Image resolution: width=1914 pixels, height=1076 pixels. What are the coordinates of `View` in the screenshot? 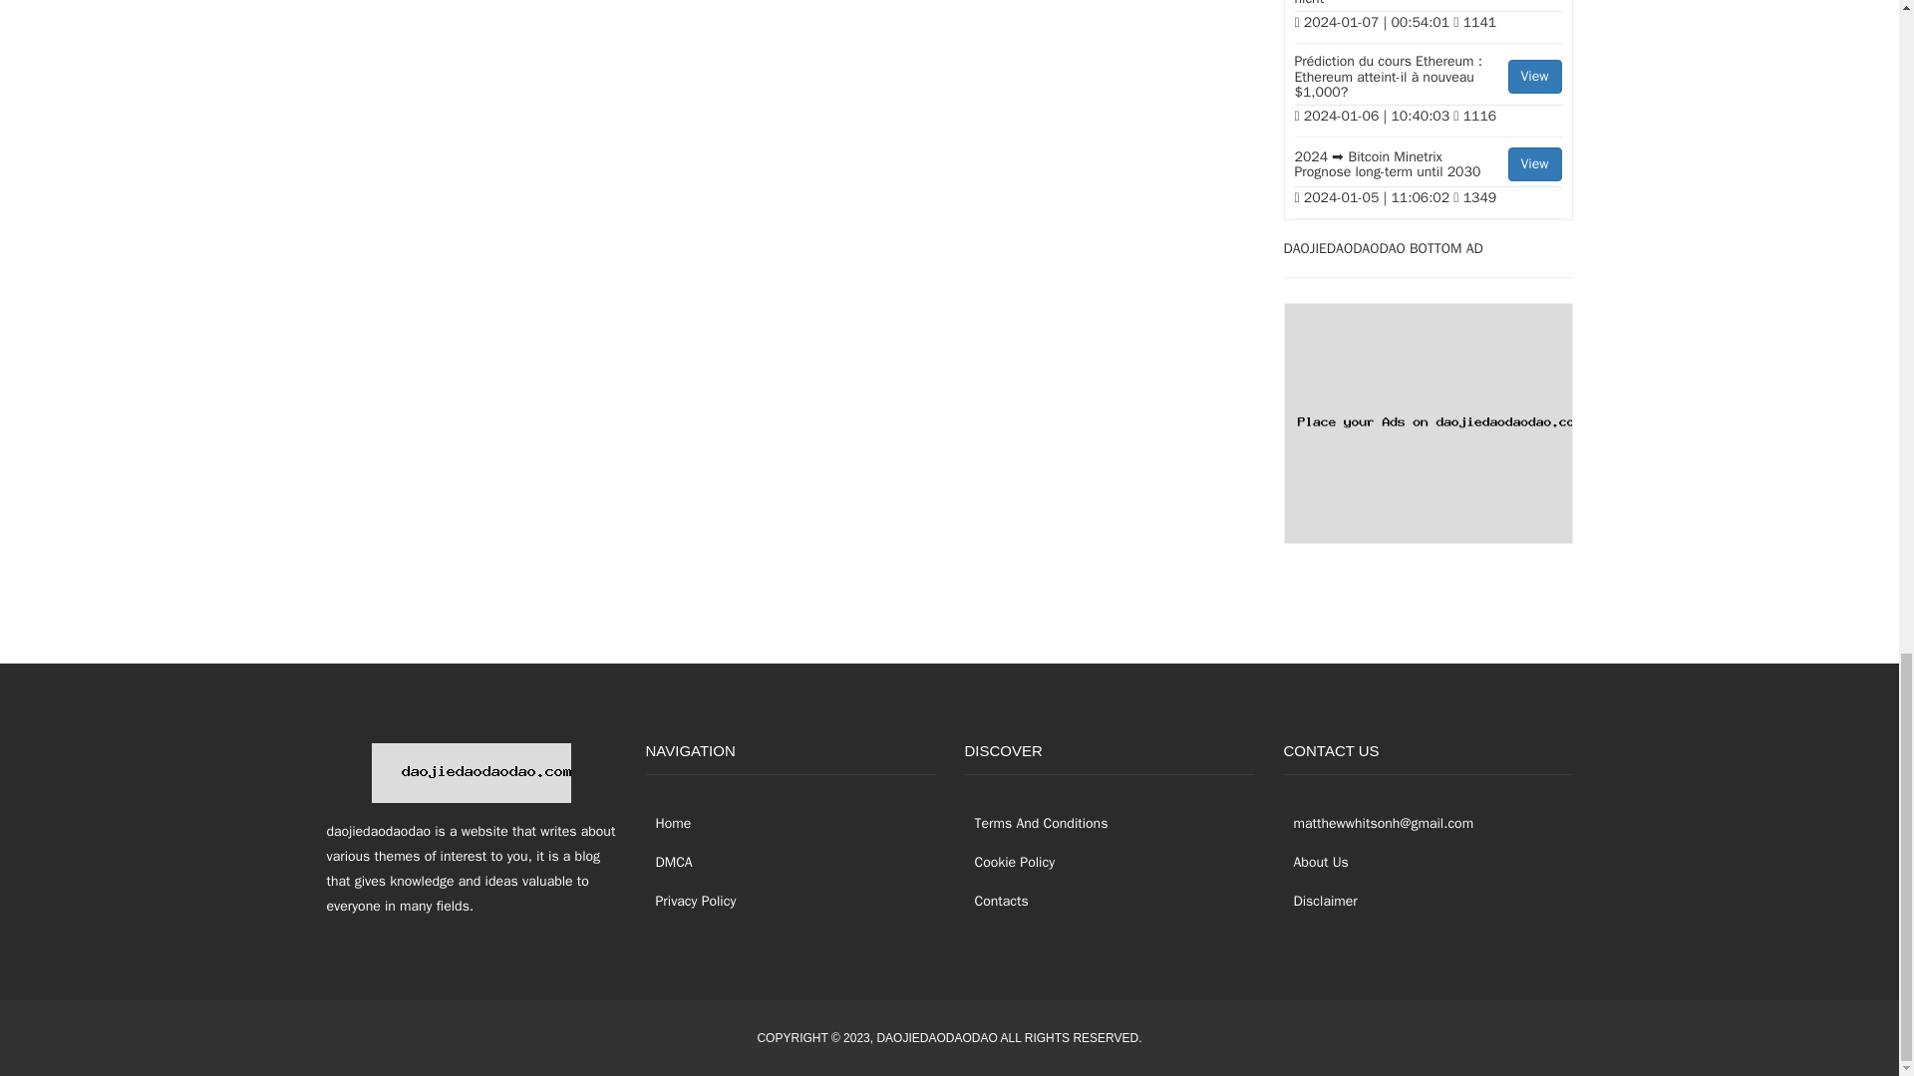 It's located at (1534, 163).